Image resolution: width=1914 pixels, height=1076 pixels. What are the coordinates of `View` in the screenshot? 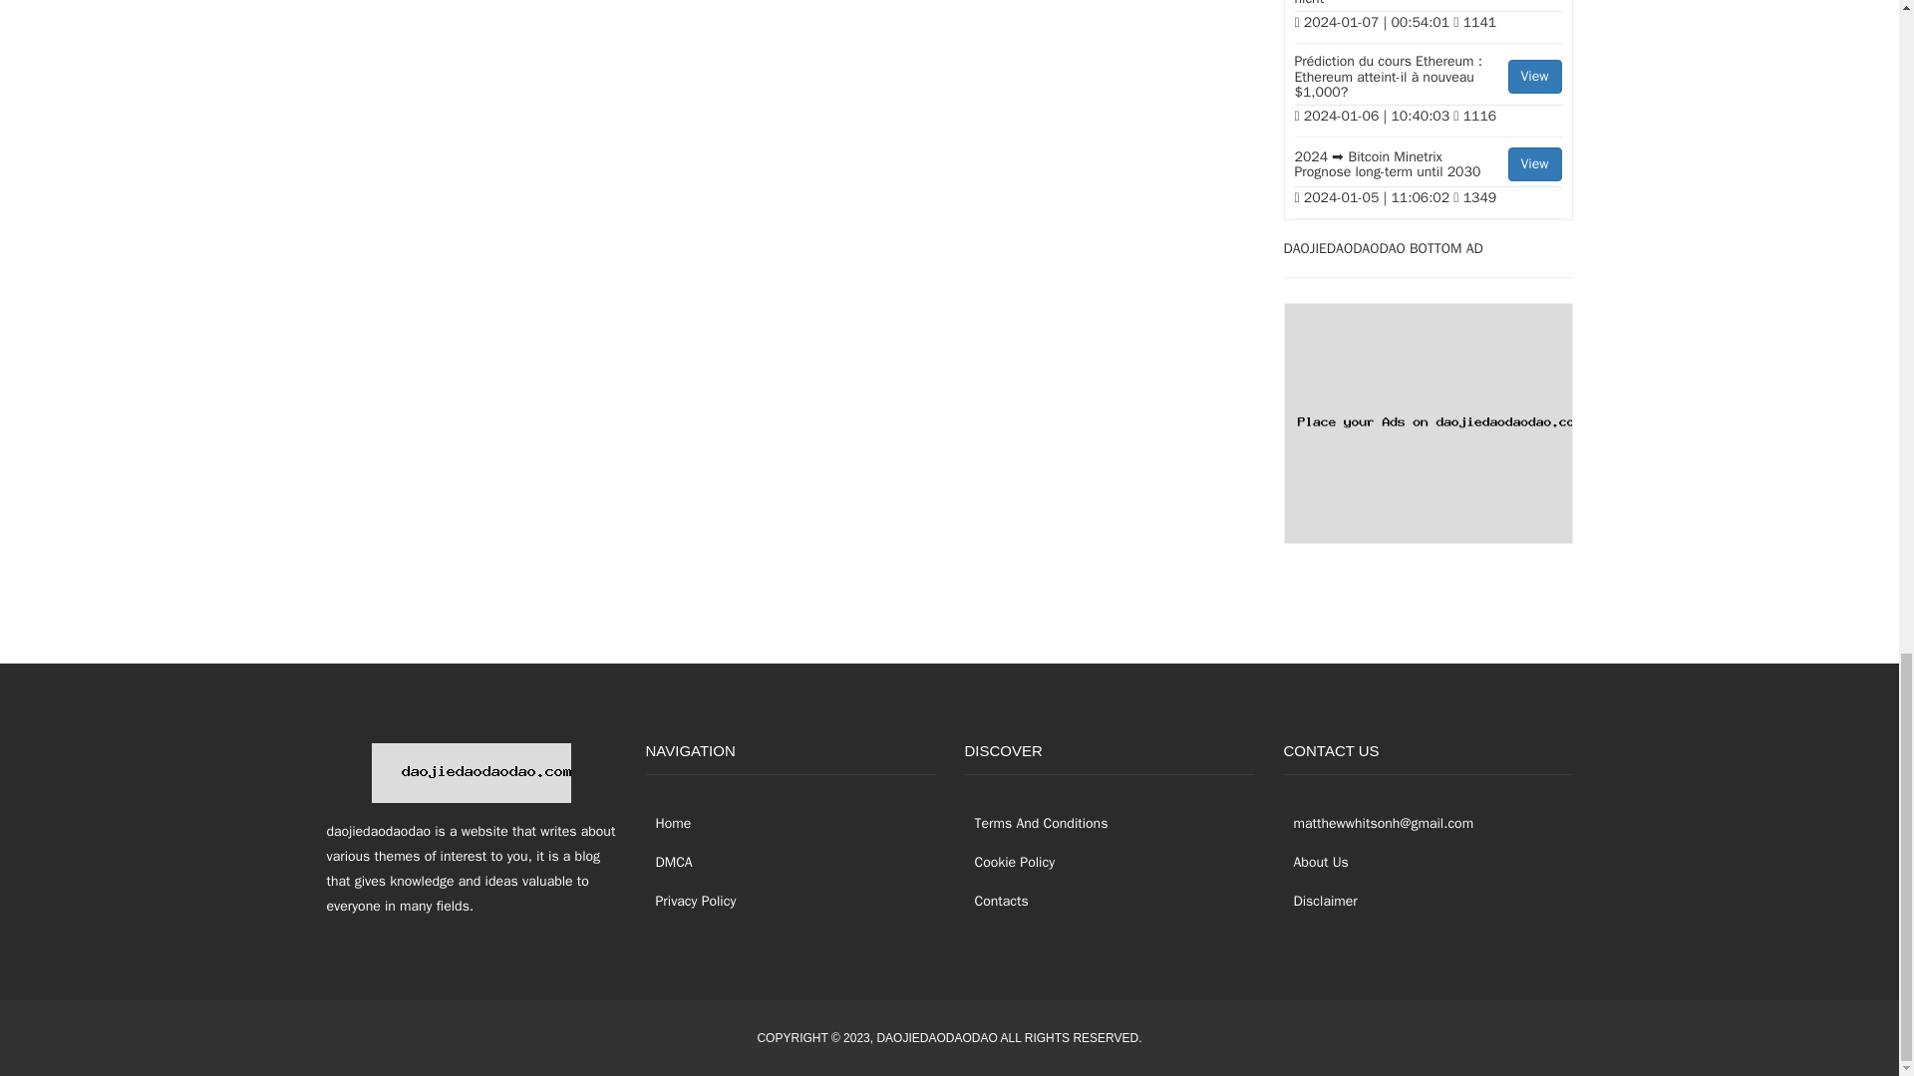 It's located at (1534, 163).